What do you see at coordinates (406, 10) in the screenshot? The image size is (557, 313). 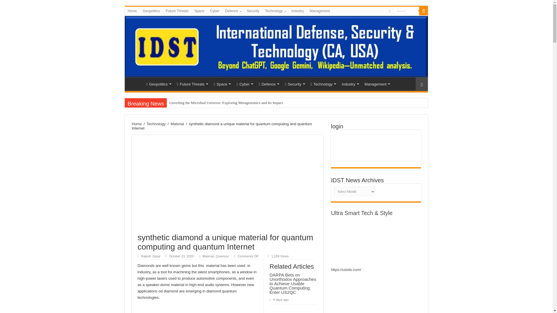 I see `Search` at bounding box center [406, 10].